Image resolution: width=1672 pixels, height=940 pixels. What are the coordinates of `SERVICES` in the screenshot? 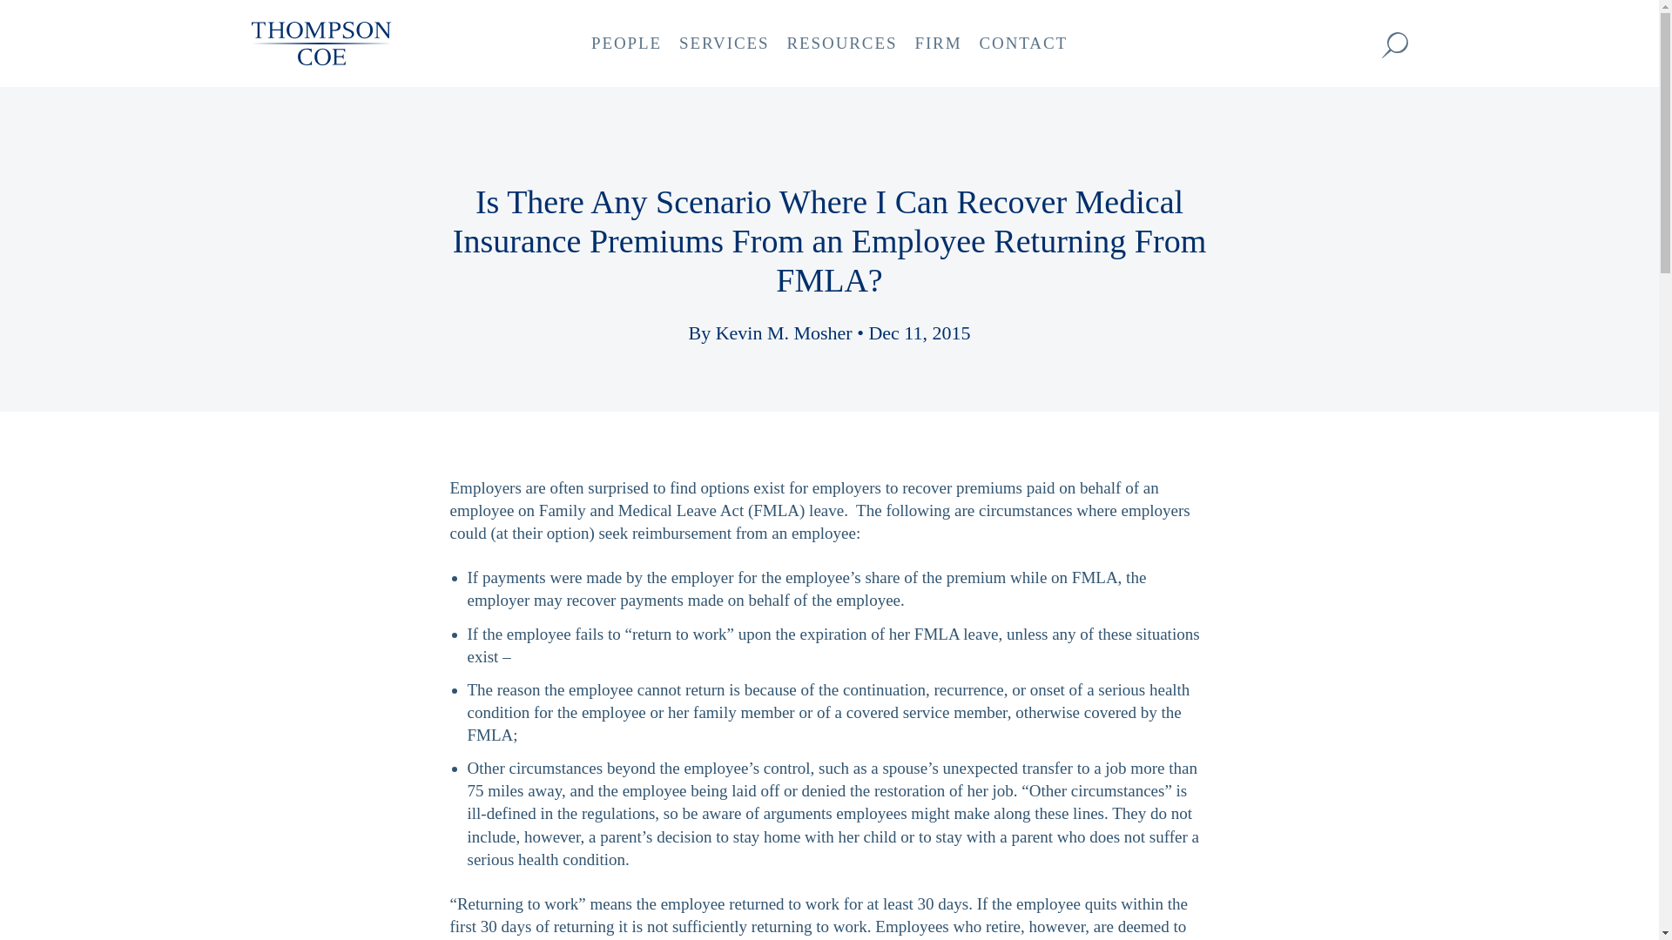 It's located at (723, 44).